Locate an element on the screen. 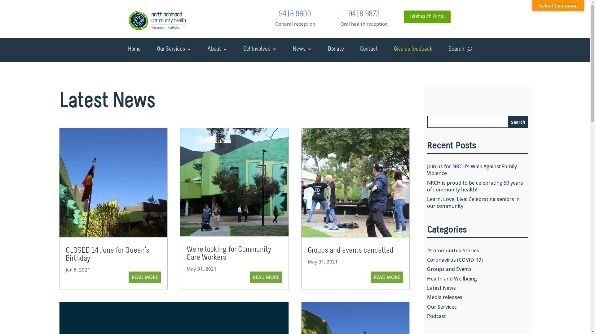  Get Involved is located at coordinates (255, 50).